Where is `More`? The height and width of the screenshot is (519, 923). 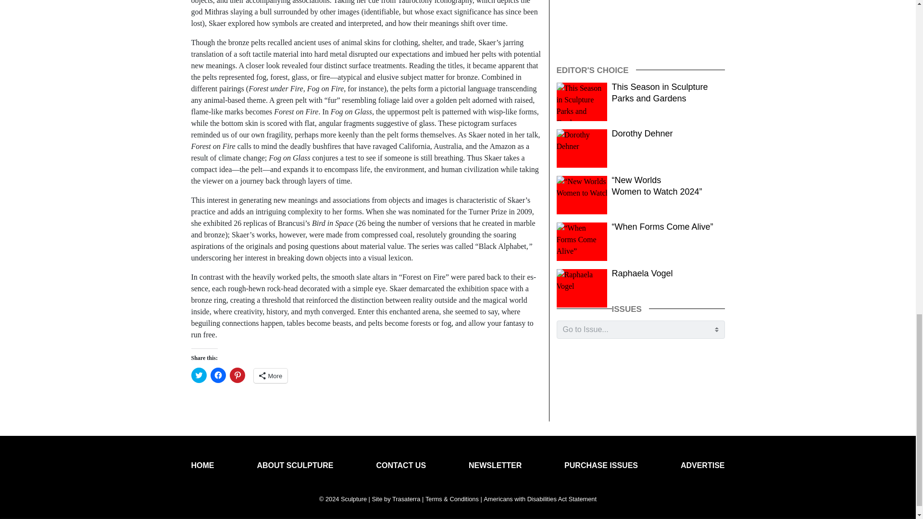
More is located at coordinates (271, 376).